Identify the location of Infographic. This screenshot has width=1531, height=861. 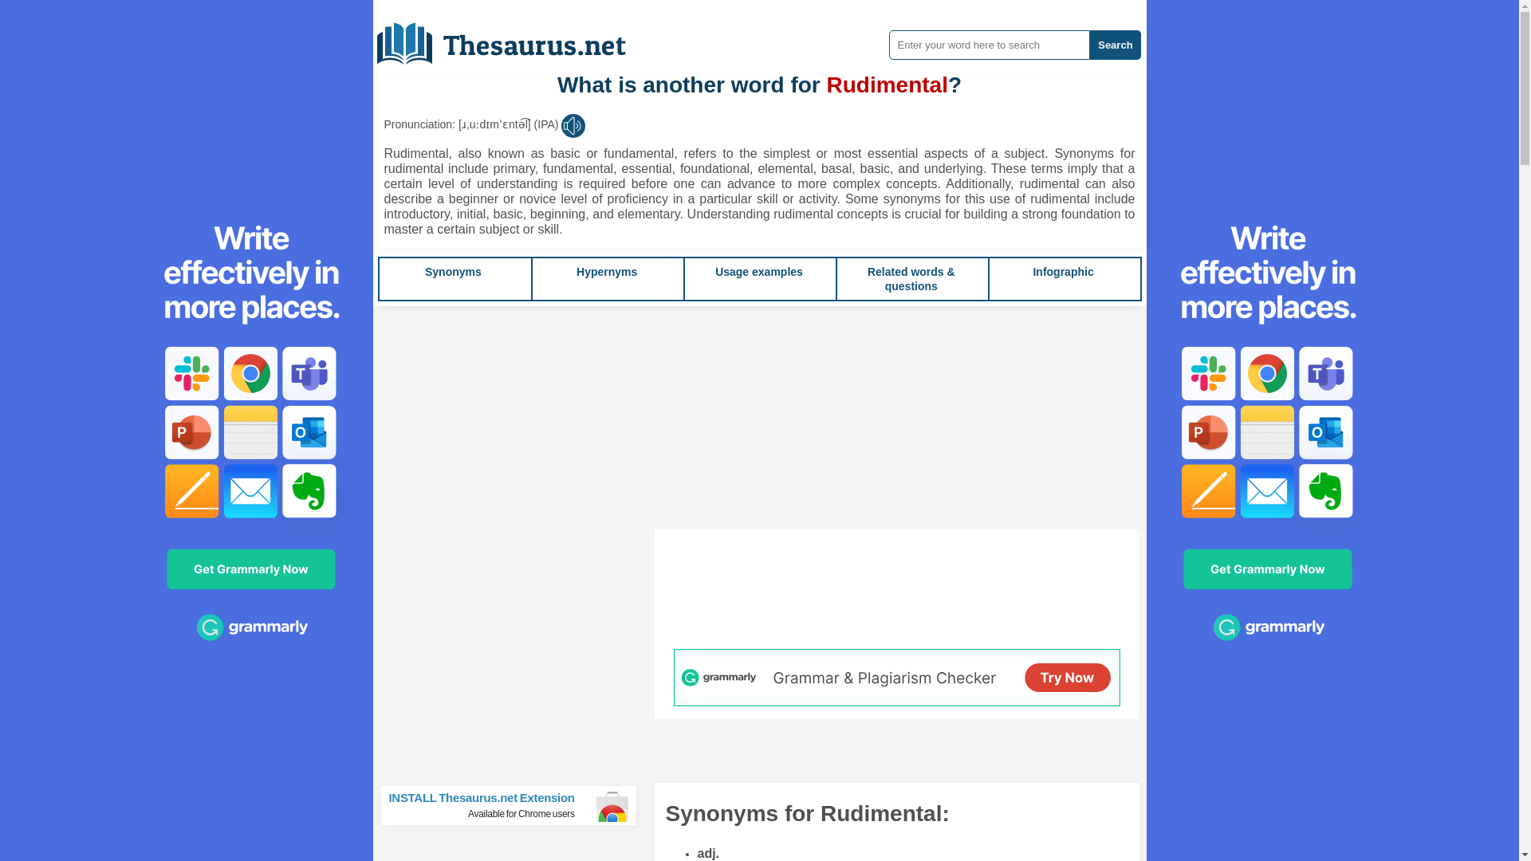
(1062, 271).